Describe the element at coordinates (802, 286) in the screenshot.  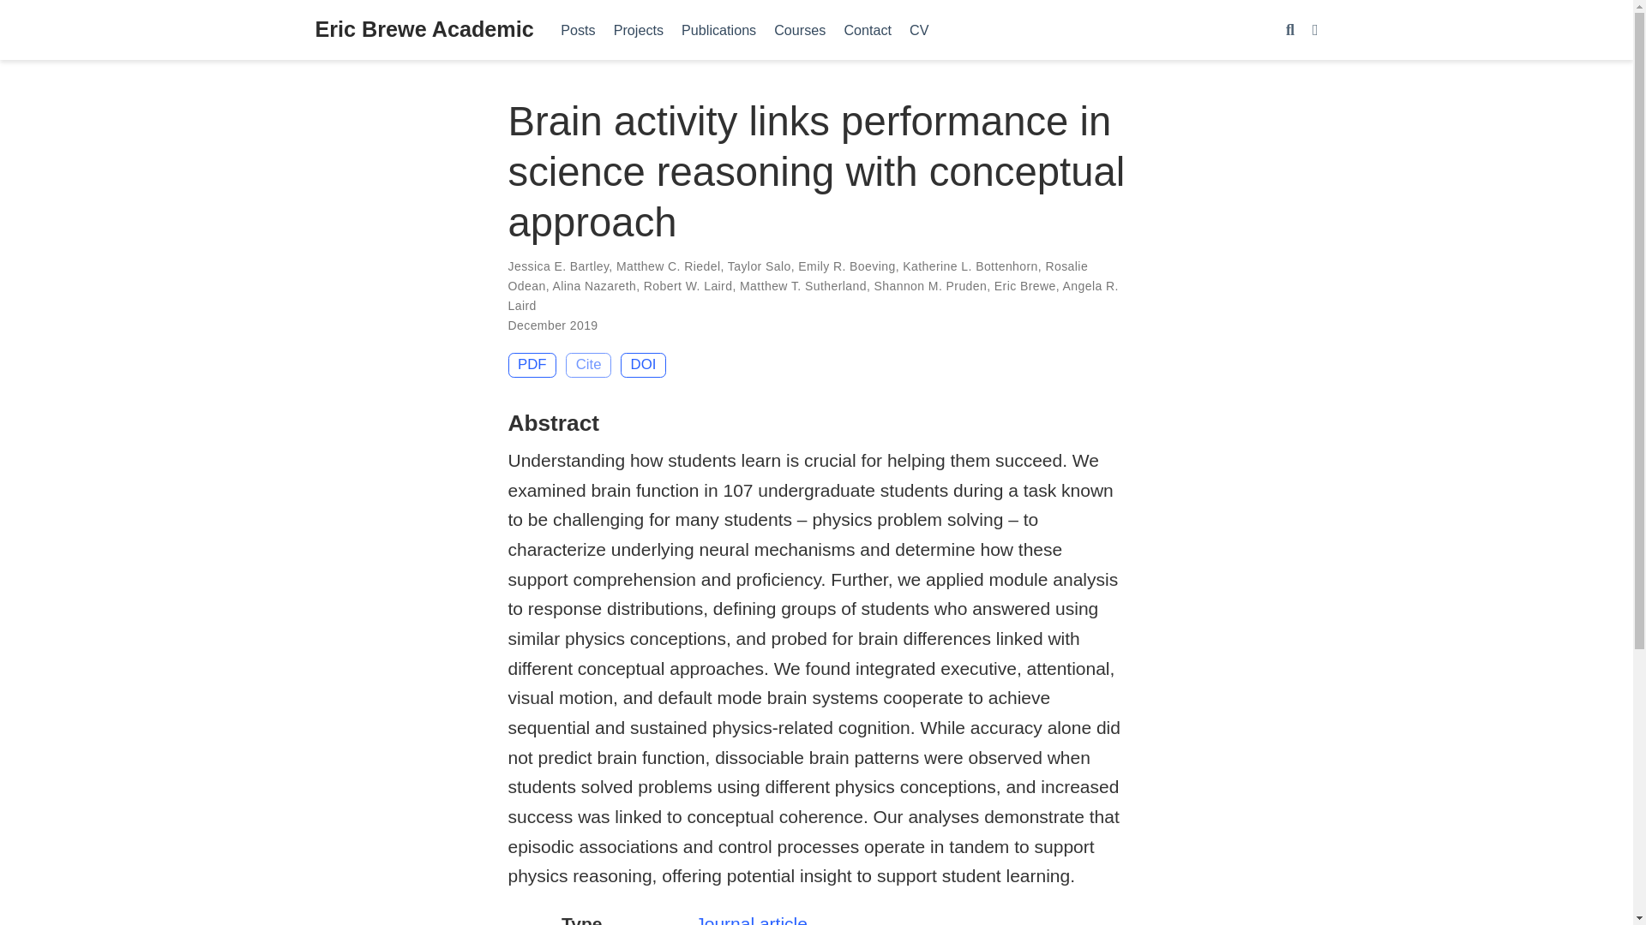
I see `Matthew T. Sutherland` at that location.